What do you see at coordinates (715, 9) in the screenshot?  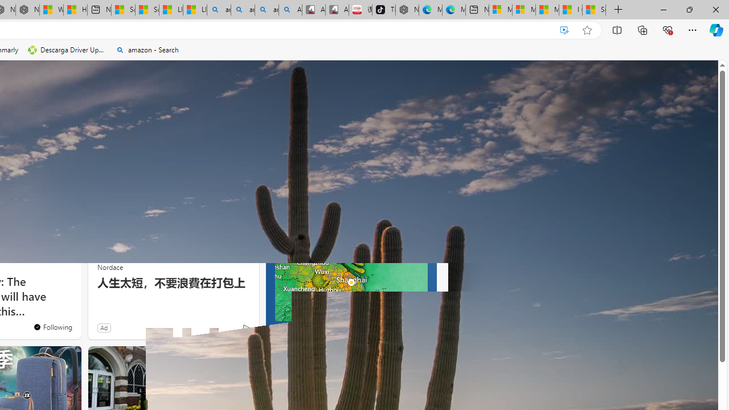 I see `Close` at bounding box center [715, 9].